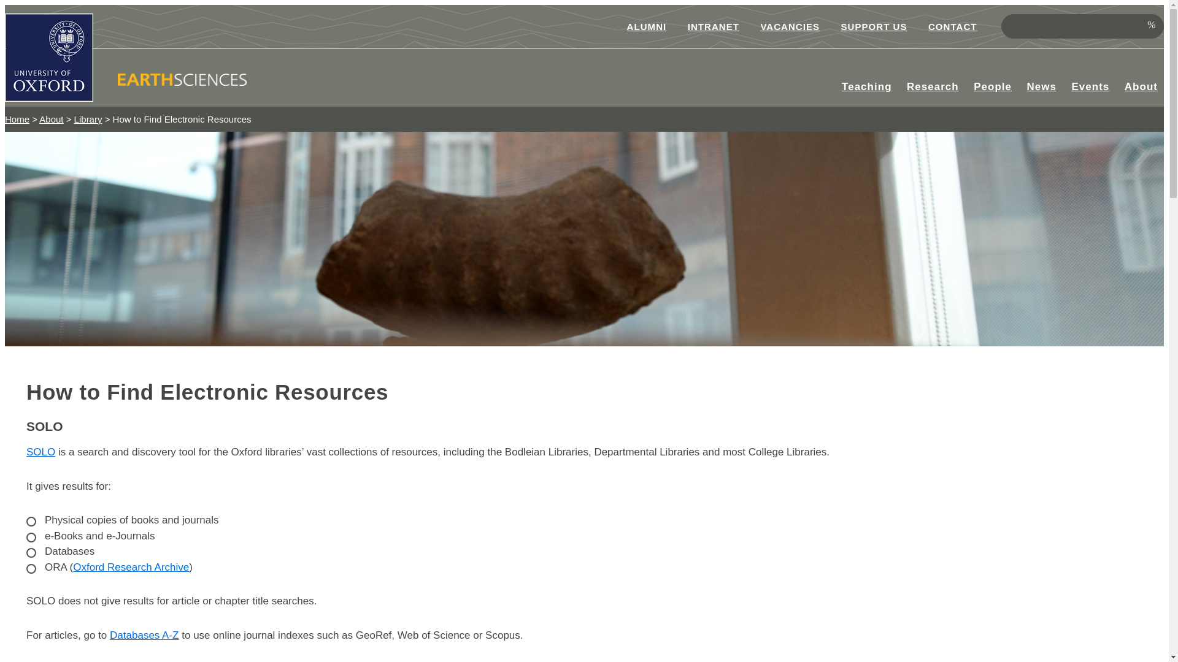 This screenshot has width=1178, height=662. Describe the element at coordinates (933, 87) in the screenshot. I see `Research` at that location.